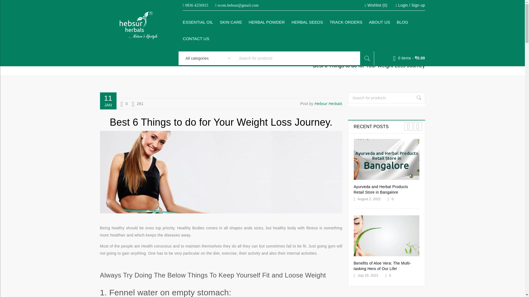  I want to click on Hebsur Herbals, so click(328, 103).